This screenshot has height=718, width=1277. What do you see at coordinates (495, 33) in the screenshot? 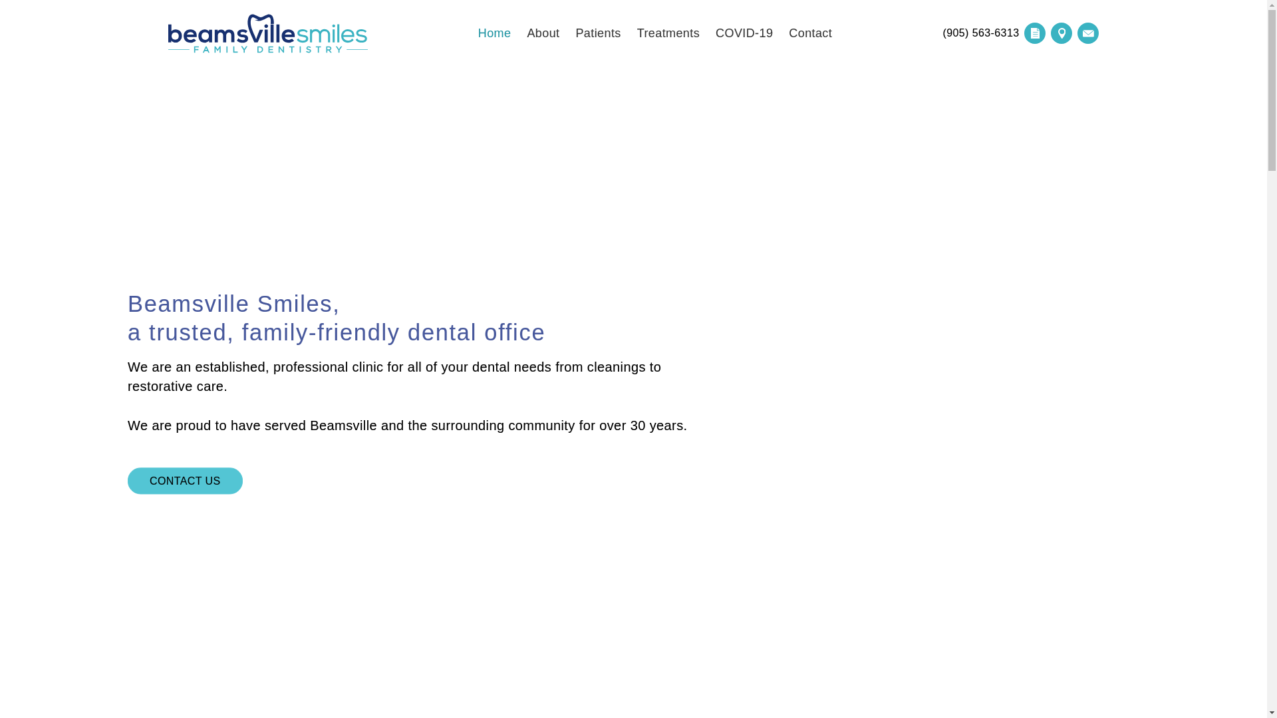
I see `Home` at bounding box center [495, 33].